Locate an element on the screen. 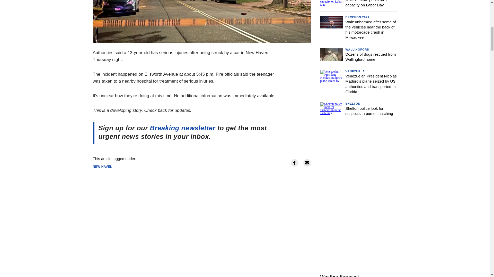 This screenshot has height=277, width=494. Breaking newsletter is located at coordinates (183, 128).